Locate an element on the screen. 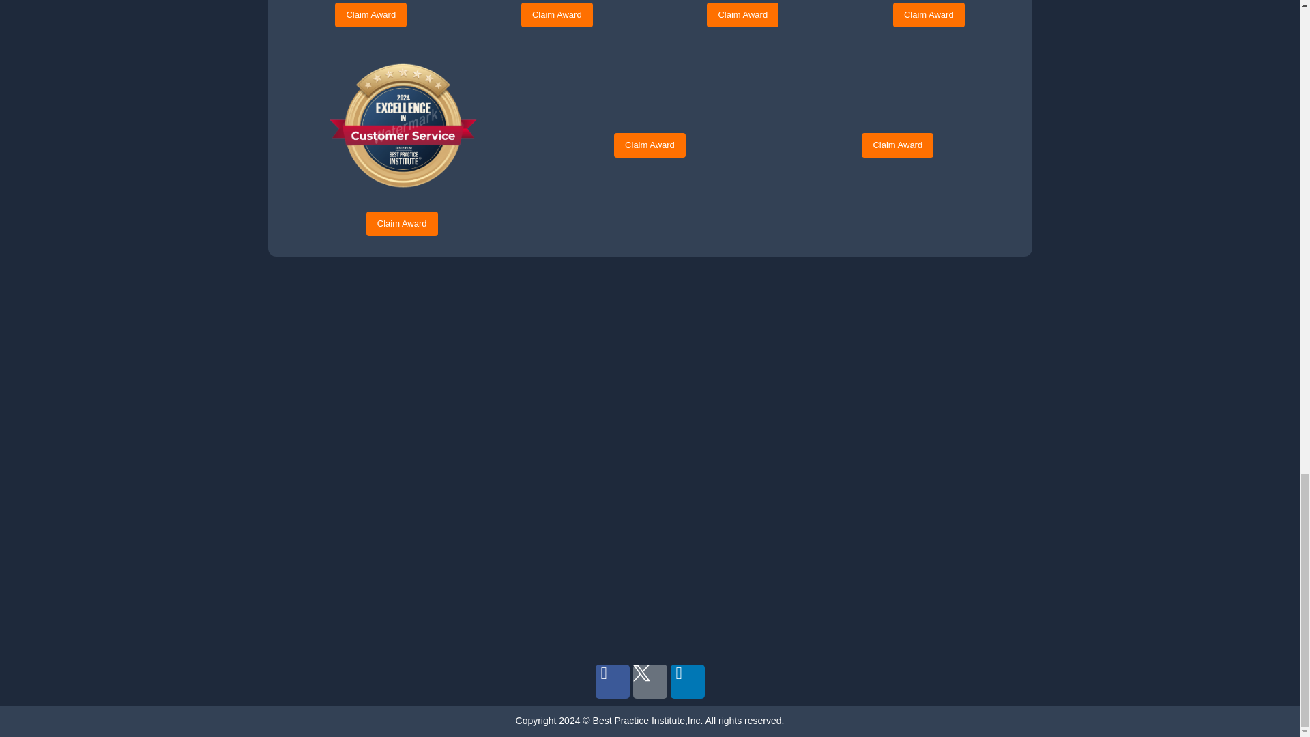 This screenshot has height=737, width=1310. Claim Award is located at coordinates (742, 15).